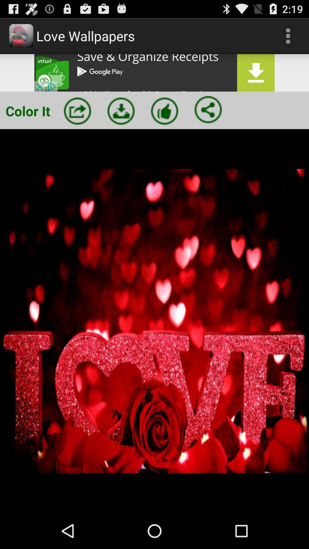  What do you see at coordinates (208, 110) in the screenshot?
I see `share the wallpaper` at bounding box center [208, 110].